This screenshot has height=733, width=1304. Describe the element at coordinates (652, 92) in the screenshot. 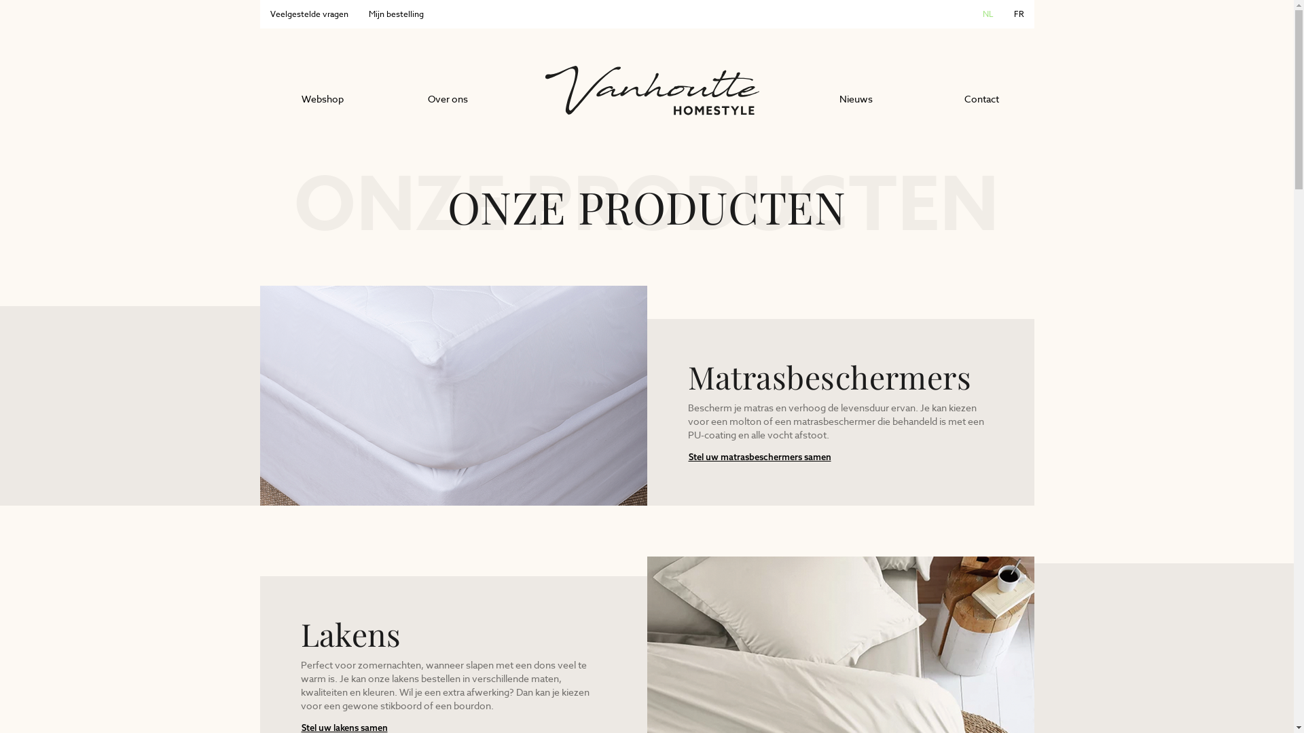

I see `Vanhoutte Homestyle` at that location.